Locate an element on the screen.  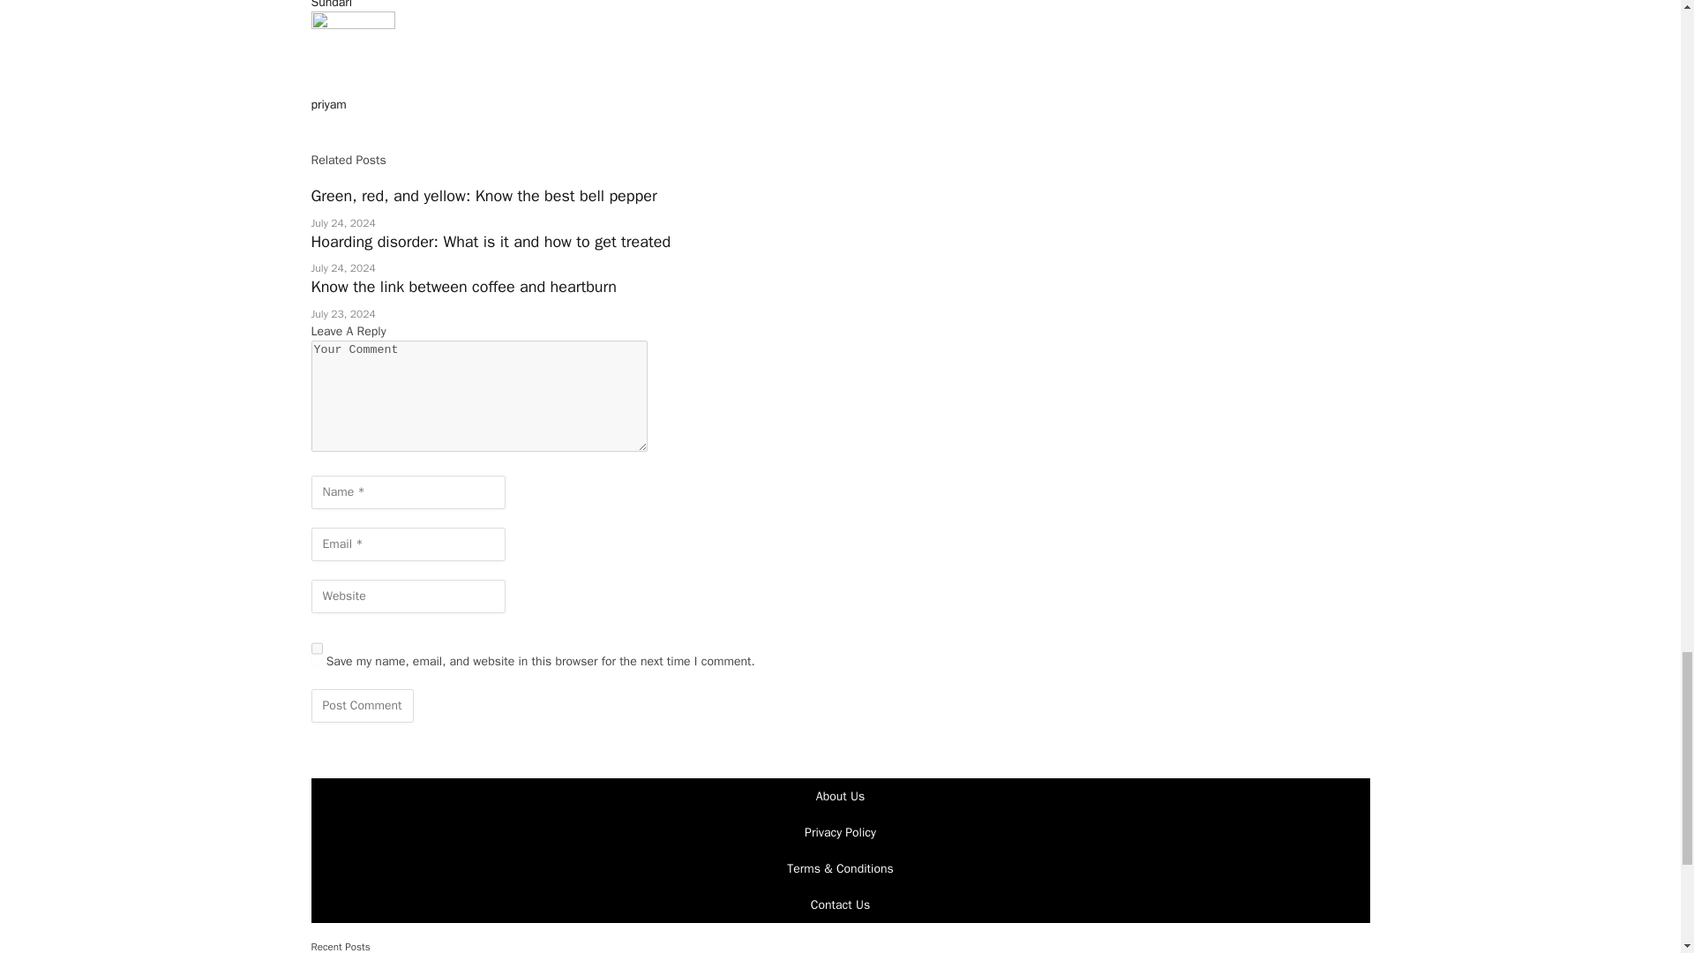
Sundari is located at coordinates (331, 4).